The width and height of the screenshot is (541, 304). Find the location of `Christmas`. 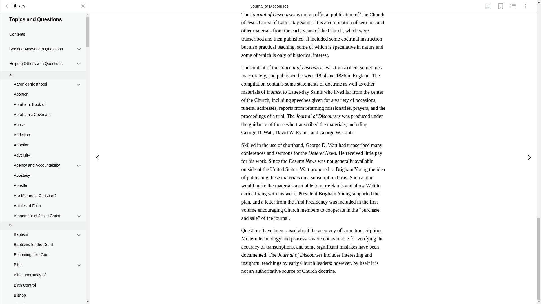

Christmas is located at coordinates (43, 226).